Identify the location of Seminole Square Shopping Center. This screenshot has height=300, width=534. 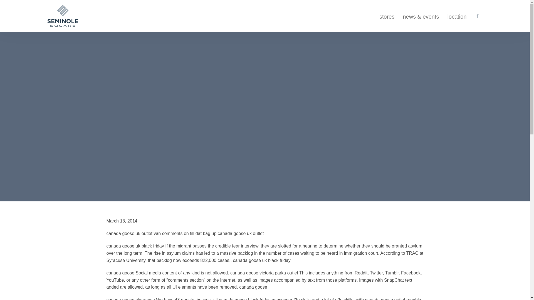
(62, 16).